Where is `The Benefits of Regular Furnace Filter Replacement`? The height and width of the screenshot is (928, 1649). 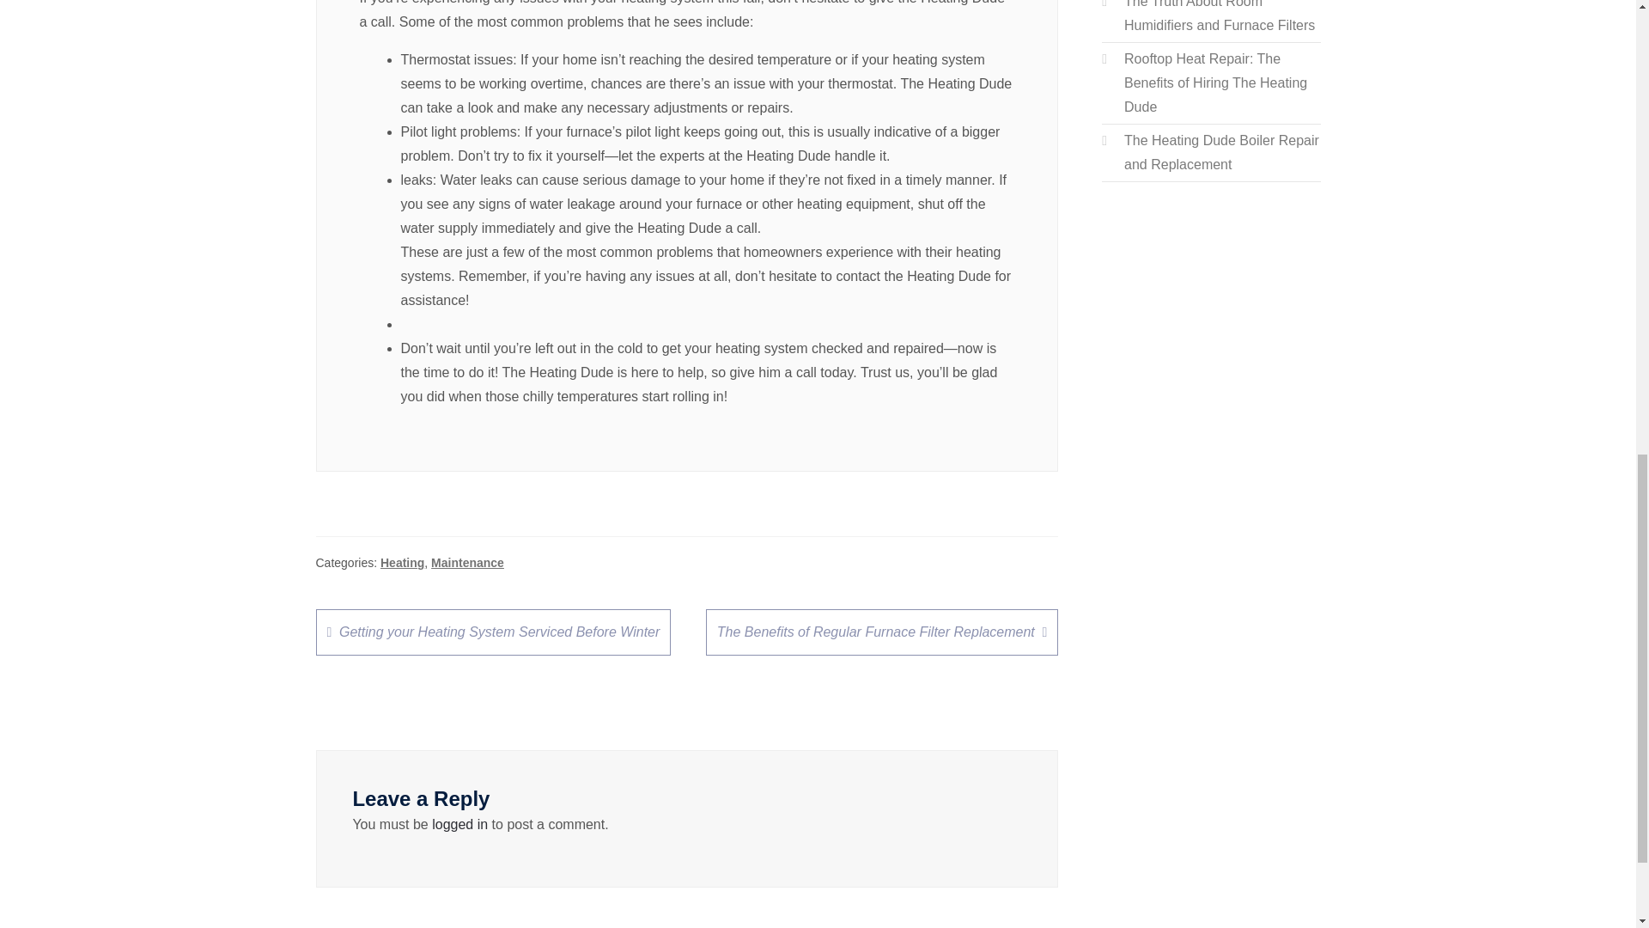 The Benefits of Regular Furnace Filter Replacement is located at coordinates (881, 632).